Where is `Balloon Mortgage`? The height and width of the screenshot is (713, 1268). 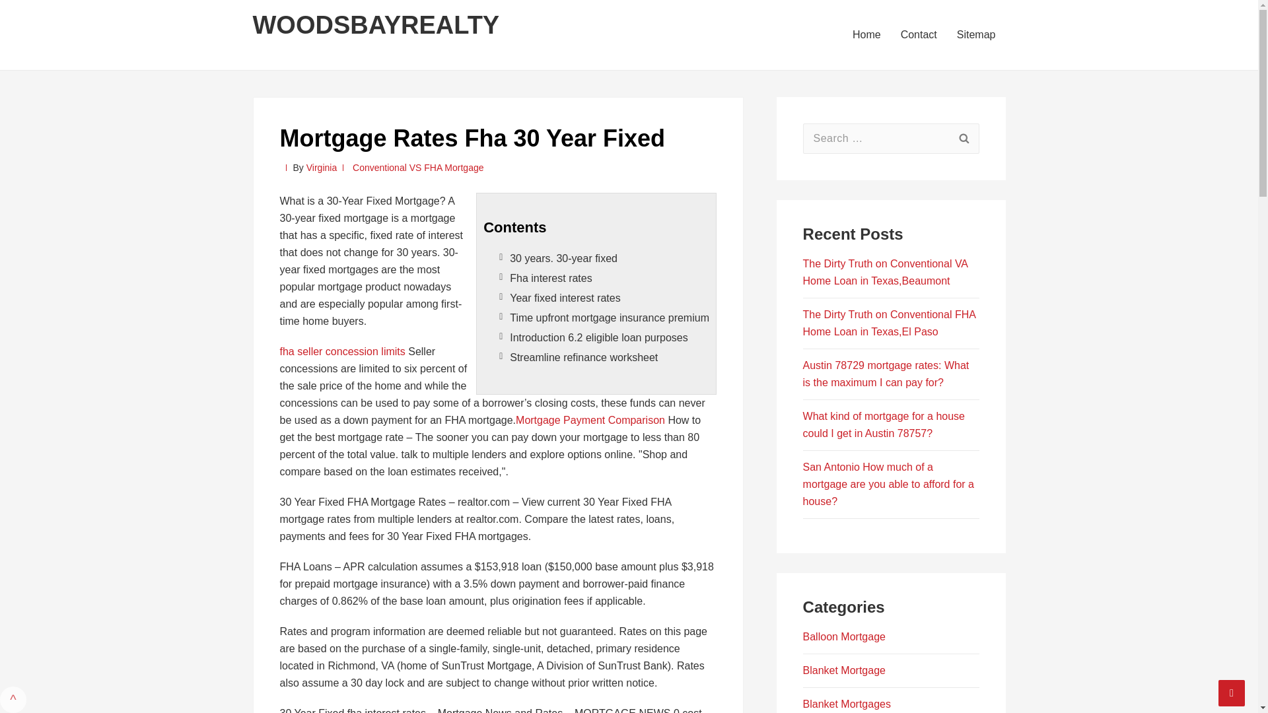
Balloon Mortgage is located at coordinates (844, 636).